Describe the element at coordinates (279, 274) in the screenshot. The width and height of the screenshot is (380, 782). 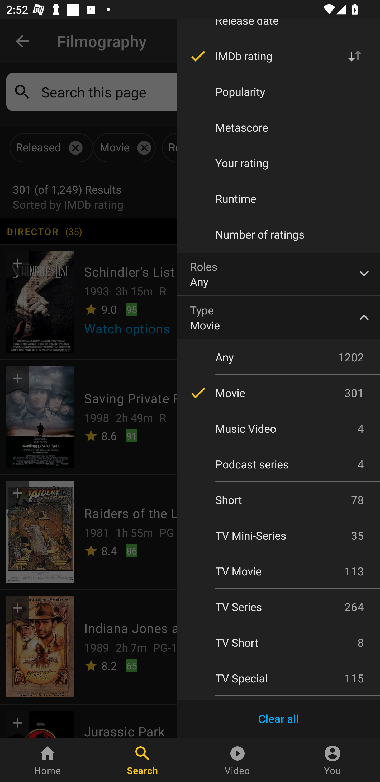
I see `Roles Any` at that location.